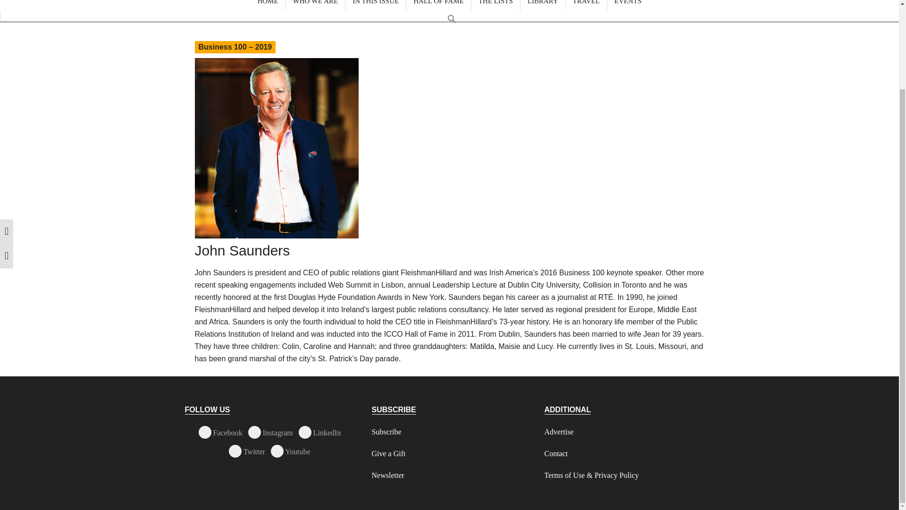 The image size is (906, 510). Describe the element at coordinates (315, 5) in the screenshot. I see `WHO WE ARE` at that location.